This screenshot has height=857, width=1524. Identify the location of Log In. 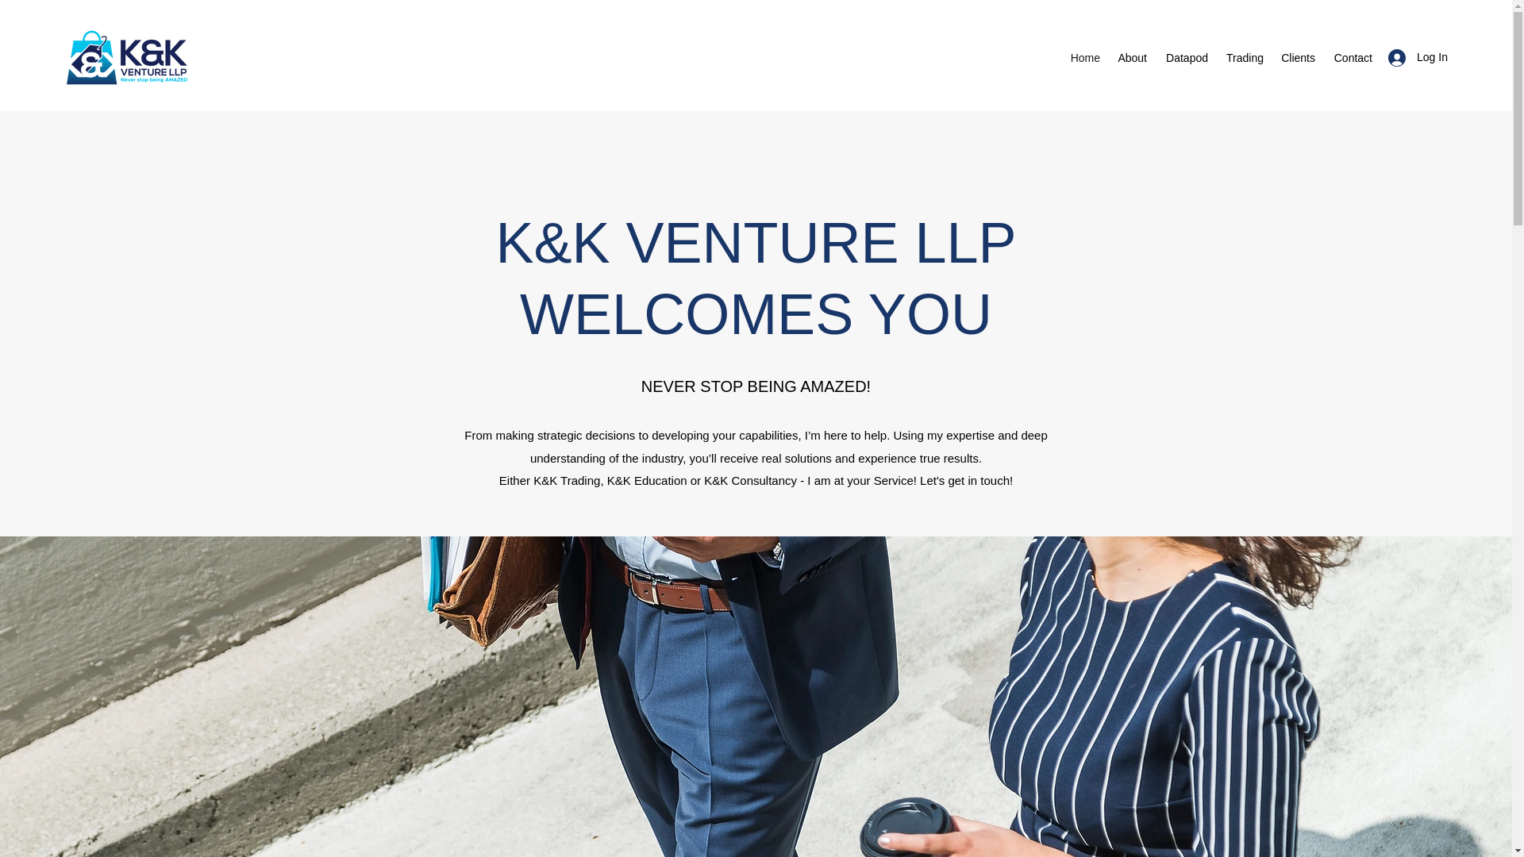
(1413, 57).